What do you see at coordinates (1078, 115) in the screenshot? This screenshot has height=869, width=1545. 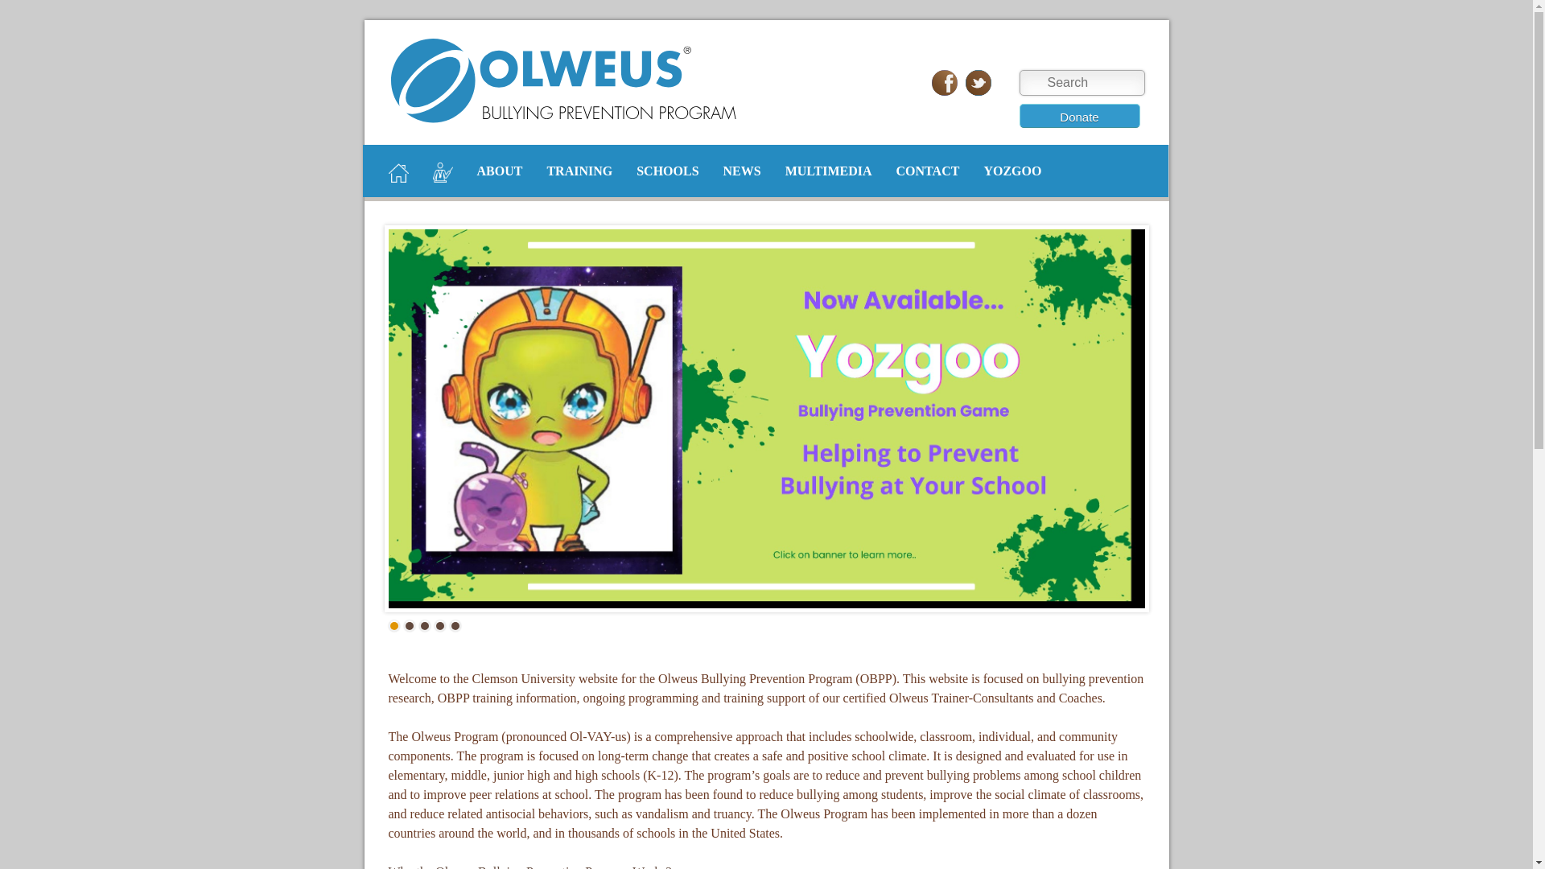 I see `Donate` at bounding box center [1078, 115].